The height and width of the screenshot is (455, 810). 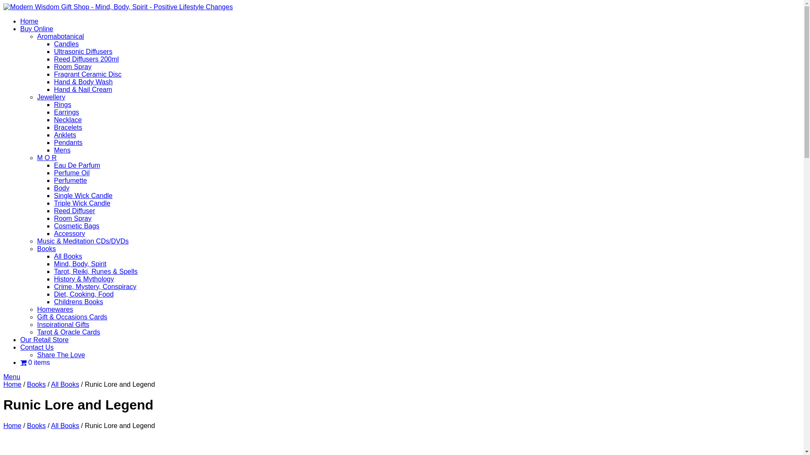 What do you see at coordinates (83, 89) in the screenshot?
I see `Hand & Nail Cream` at bounding box center [83, 89].